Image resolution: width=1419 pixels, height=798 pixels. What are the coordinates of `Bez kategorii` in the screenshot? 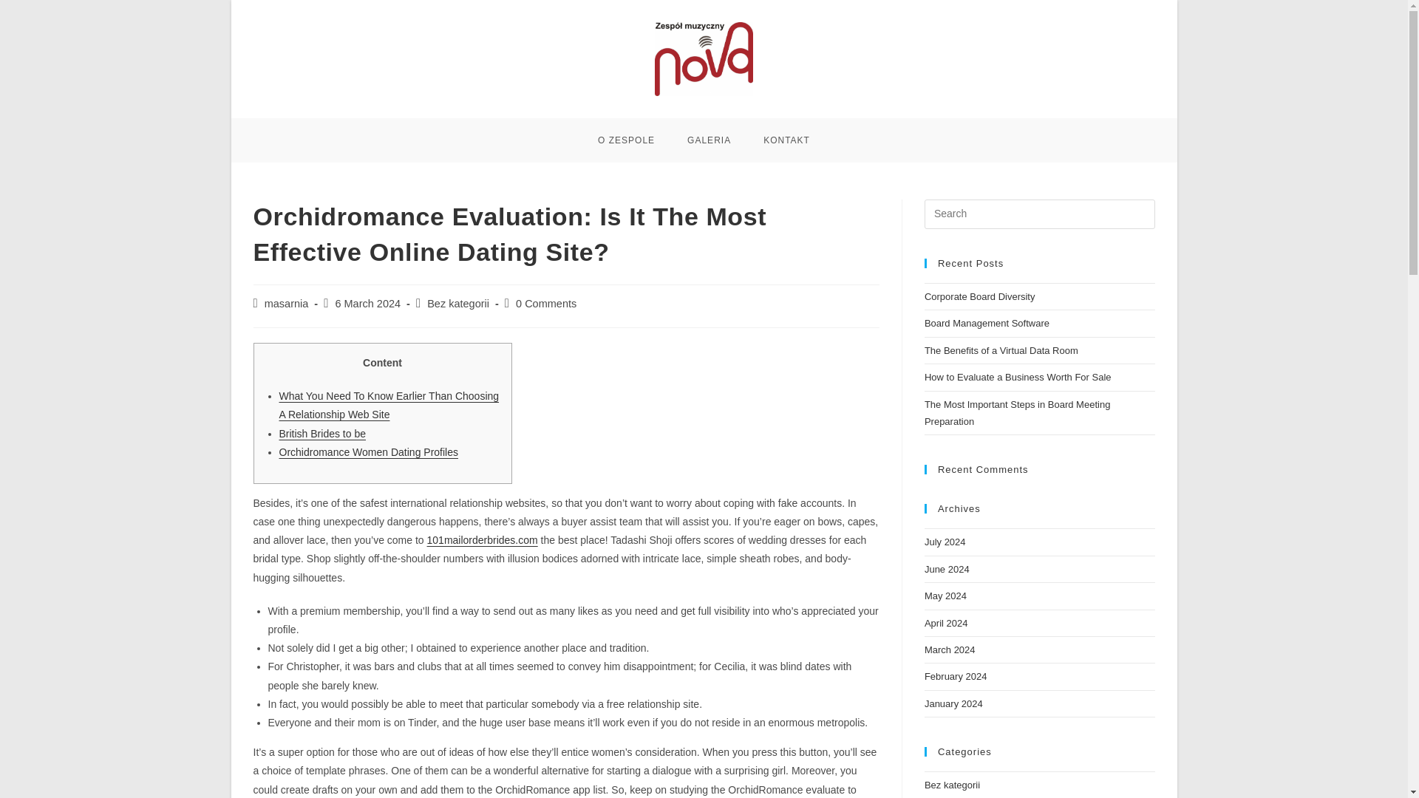 It's located at (458, 303).